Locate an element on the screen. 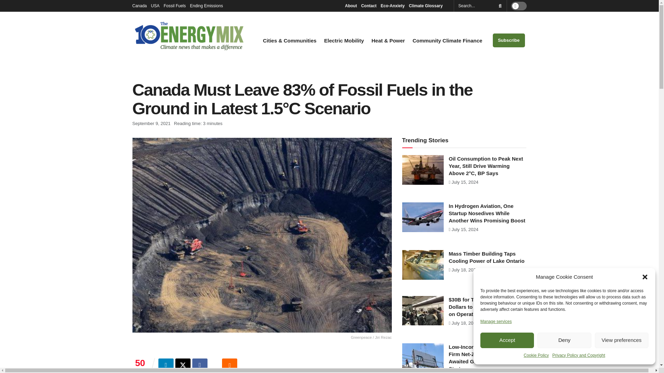  Manage services is located at coordinates (496, 321).